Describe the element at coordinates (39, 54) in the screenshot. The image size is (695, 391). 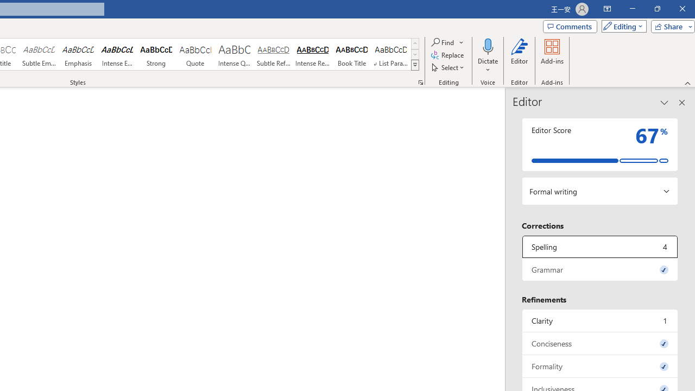
I see `Subtle Emphasis` at that location.